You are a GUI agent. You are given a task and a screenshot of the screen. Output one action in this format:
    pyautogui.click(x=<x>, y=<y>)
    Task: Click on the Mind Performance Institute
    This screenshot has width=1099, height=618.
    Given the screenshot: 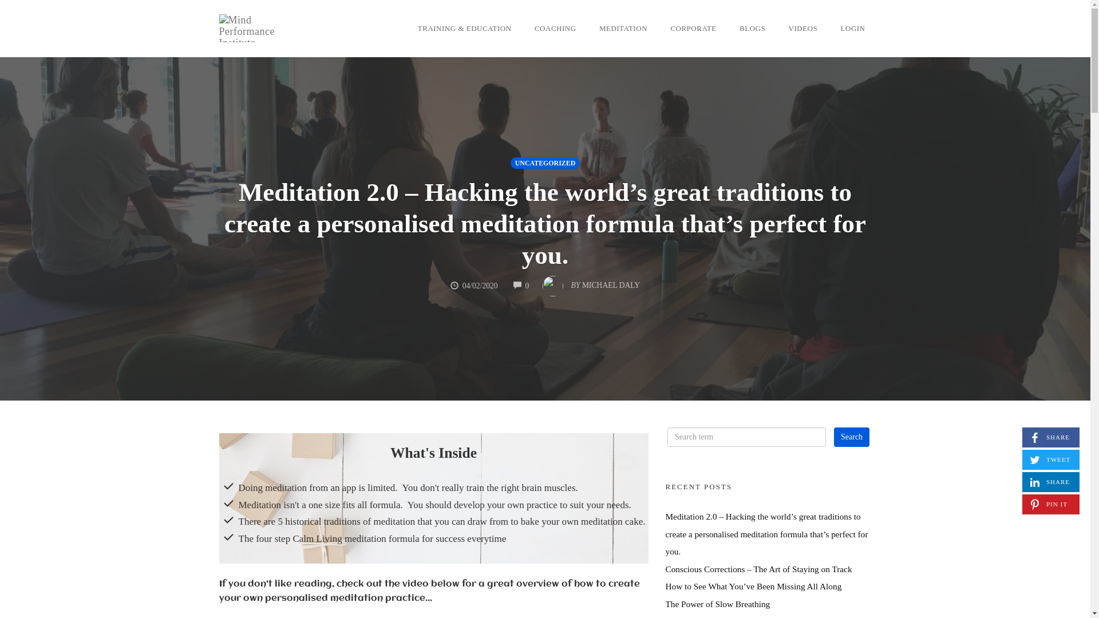 What is the action you would take?
    pyautogui.click(x=255, y=28)
    